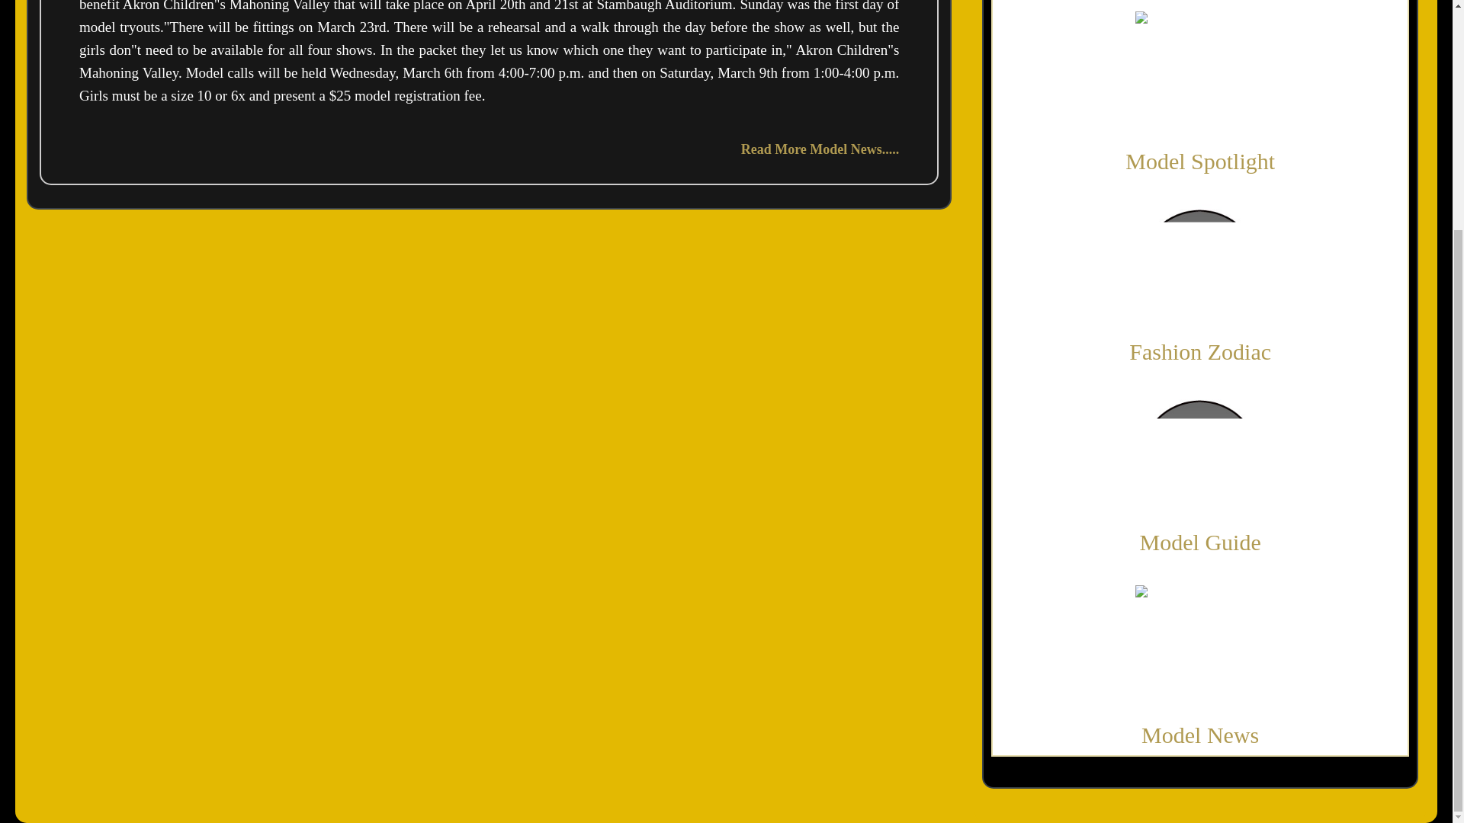  I want to click on Model Guide, so click(1200, 542).